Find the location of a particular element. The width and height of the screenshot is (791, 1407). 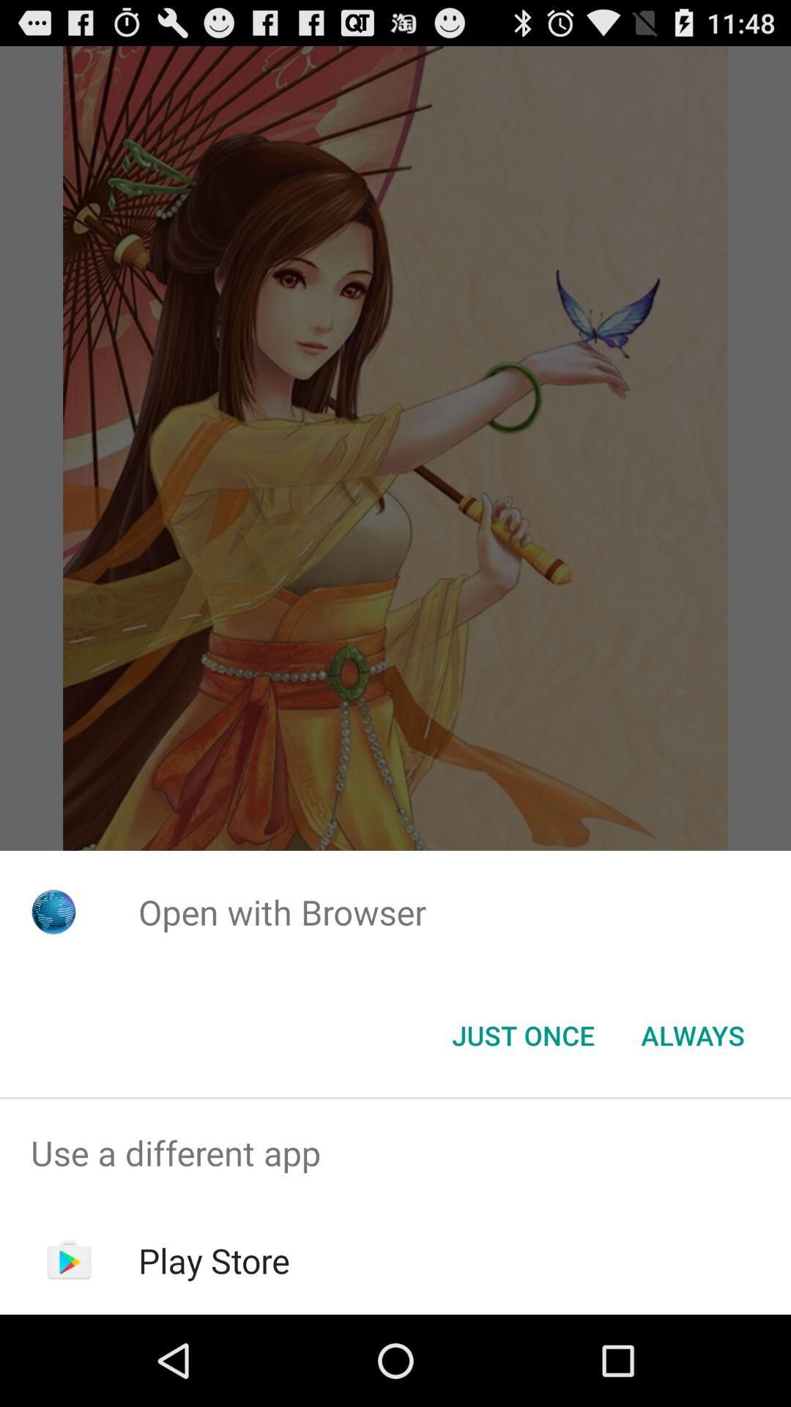

launch always at the bottom right corner is located at coordinates (693, 1035).